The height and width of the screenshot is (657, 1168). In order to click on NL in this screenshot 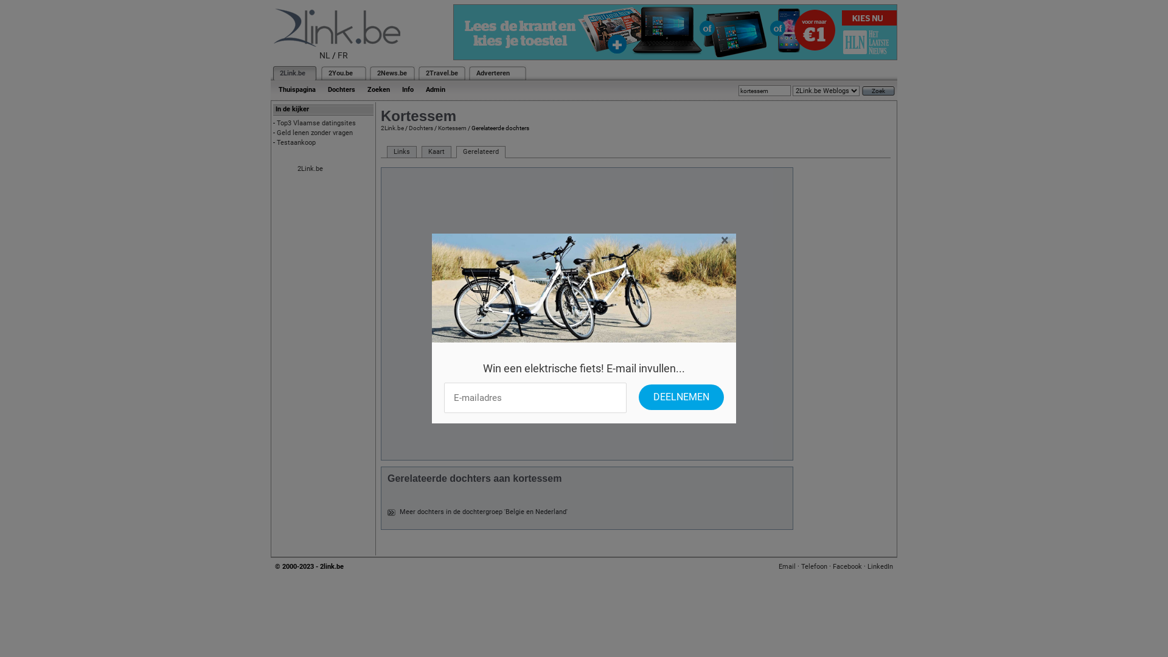, I will do `click(325, 55)`.